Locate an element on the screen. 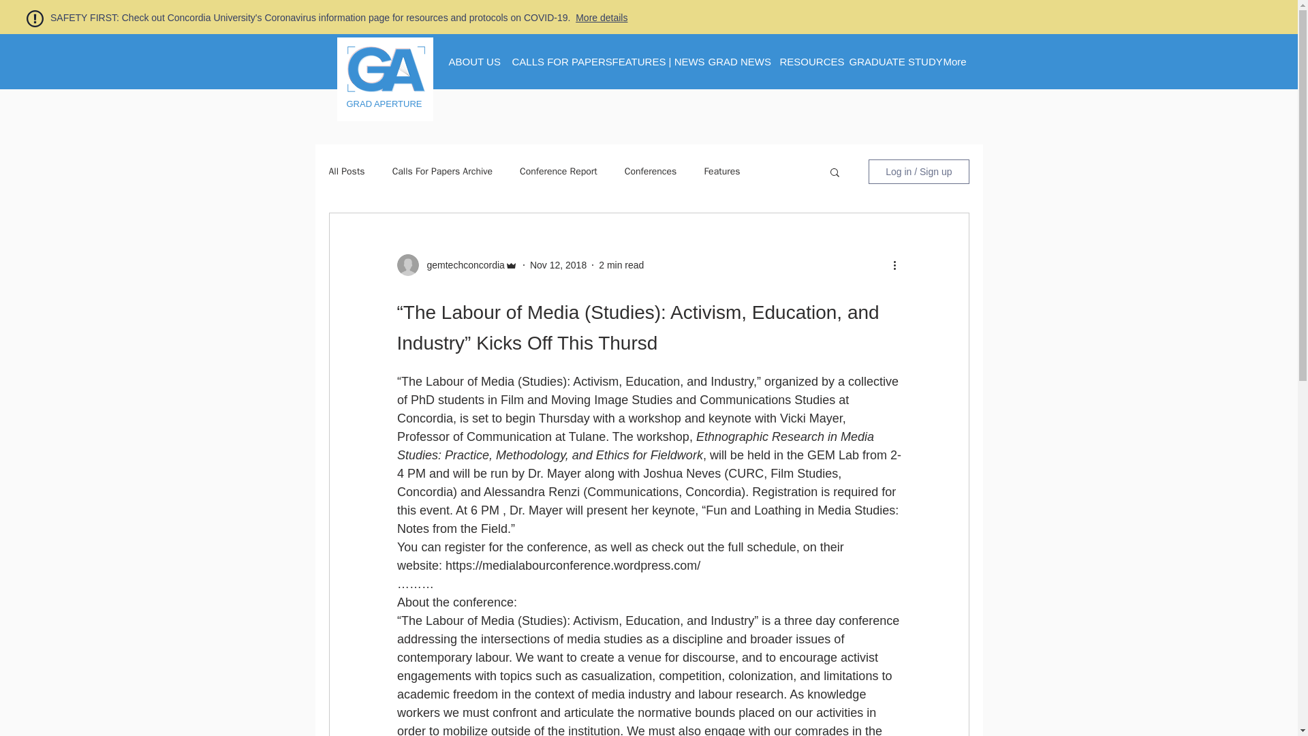  Conferences is located at coordinates (651, 172).